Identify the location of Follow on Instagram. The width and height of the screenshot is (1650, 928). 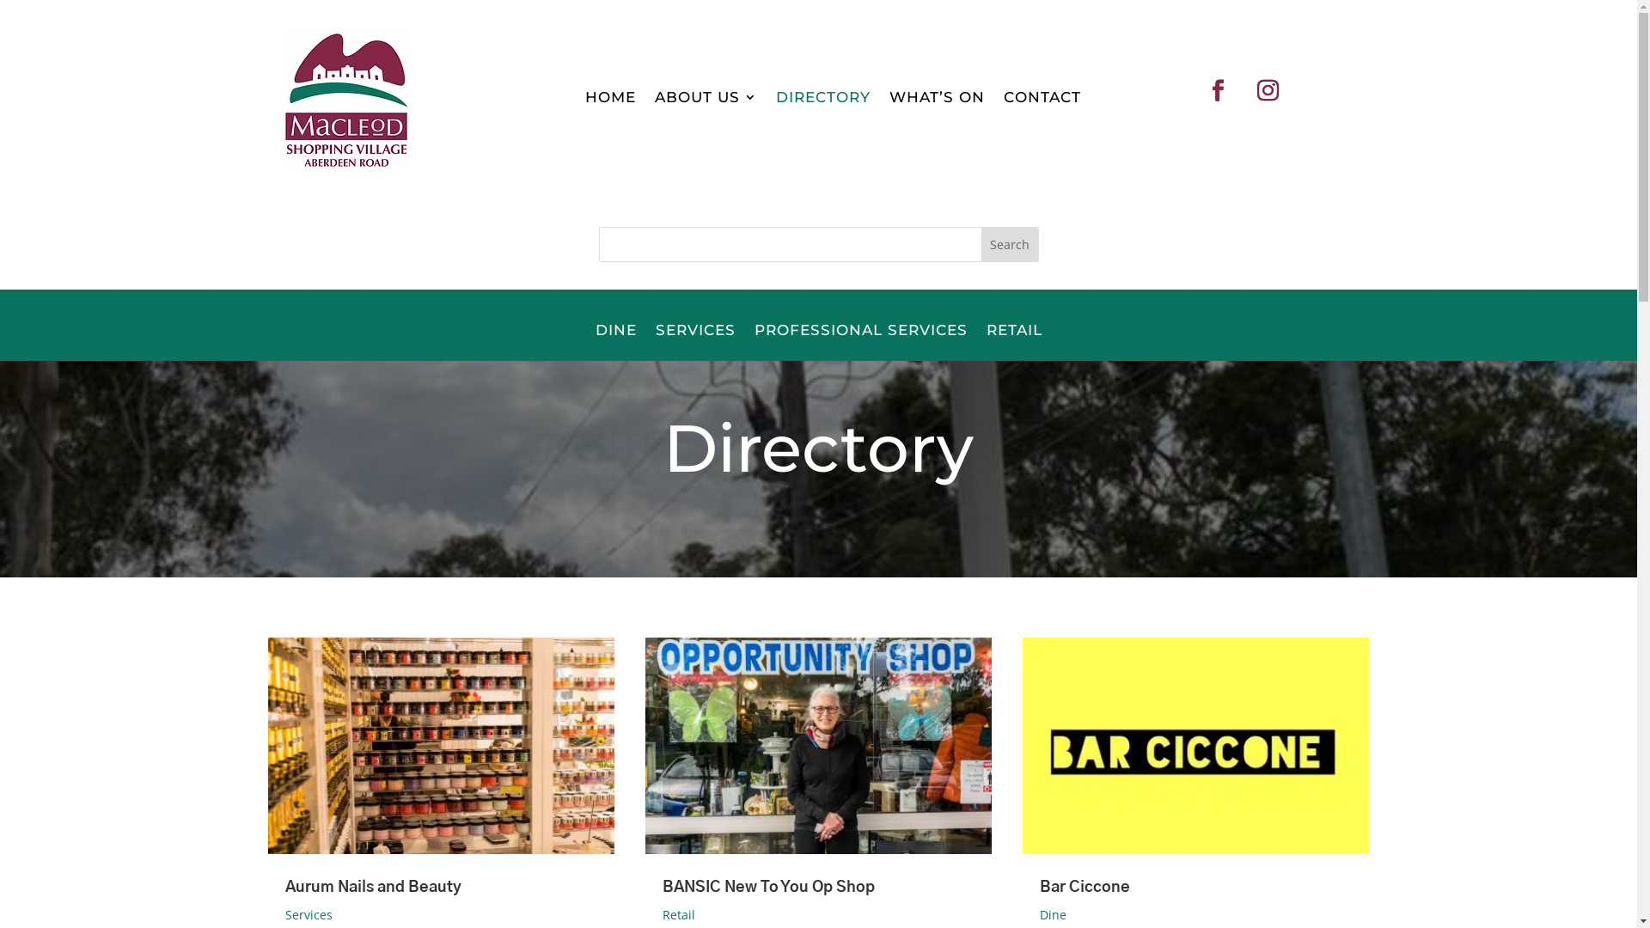
(1268, 91).